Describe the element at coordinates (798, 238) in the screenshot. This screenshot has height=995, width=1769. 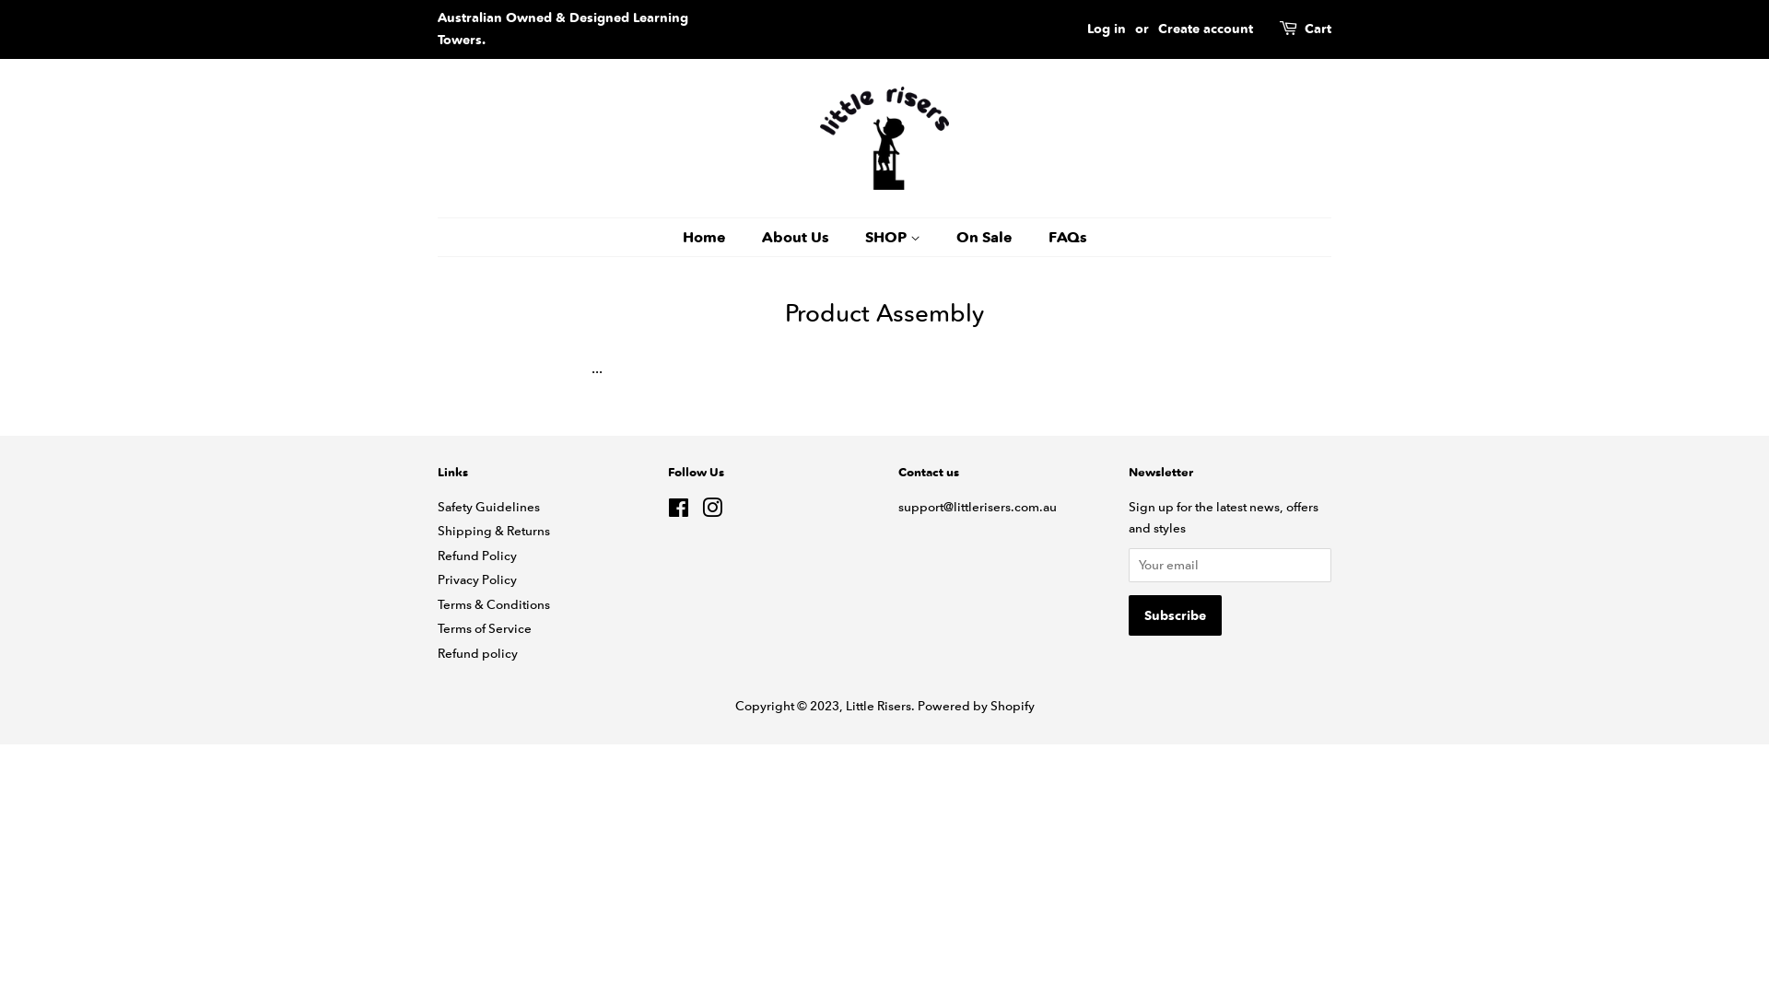
I see `About Us` at that location.